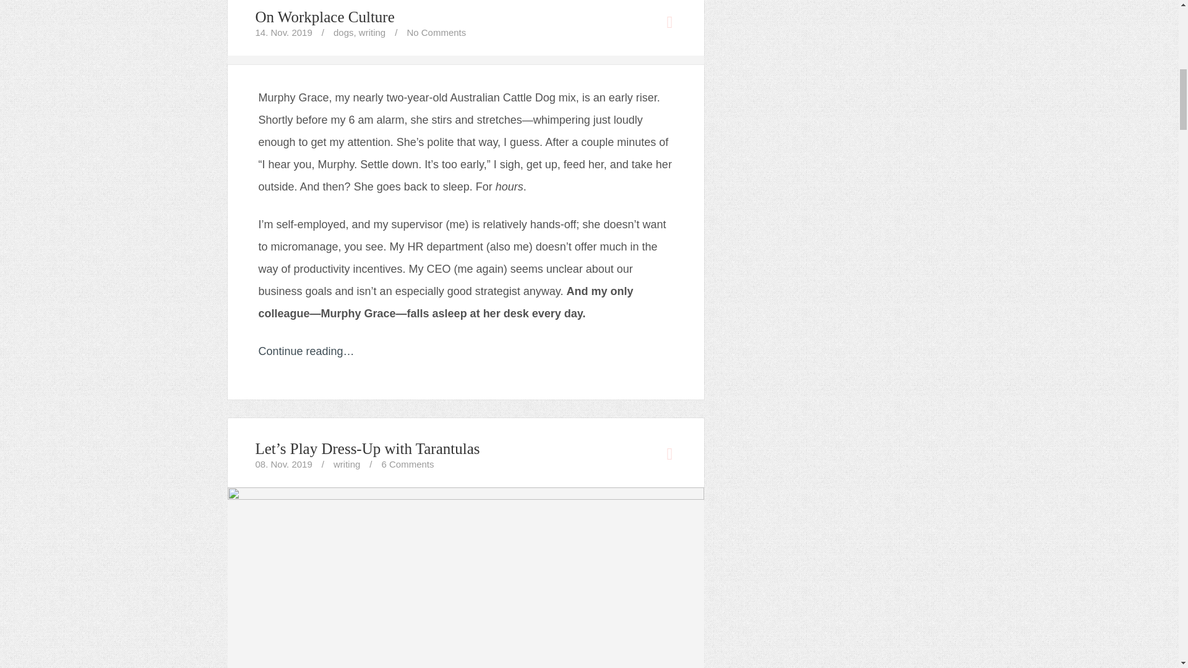 Image resolution: width=1188 pixels, height=668 pixels. What do you see at coordinates (436, 32) in the screenshot?
I see `No Comments` at bounding box center [436, 32].